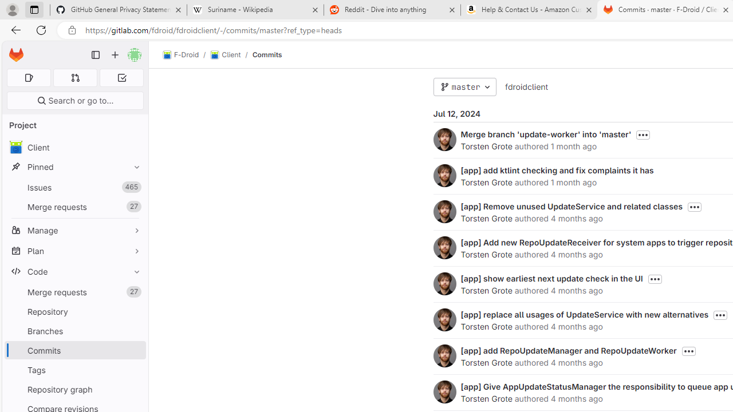 This screenshot has width=733, height=412. I want to click on Tab actions menu, so click(34, 9).